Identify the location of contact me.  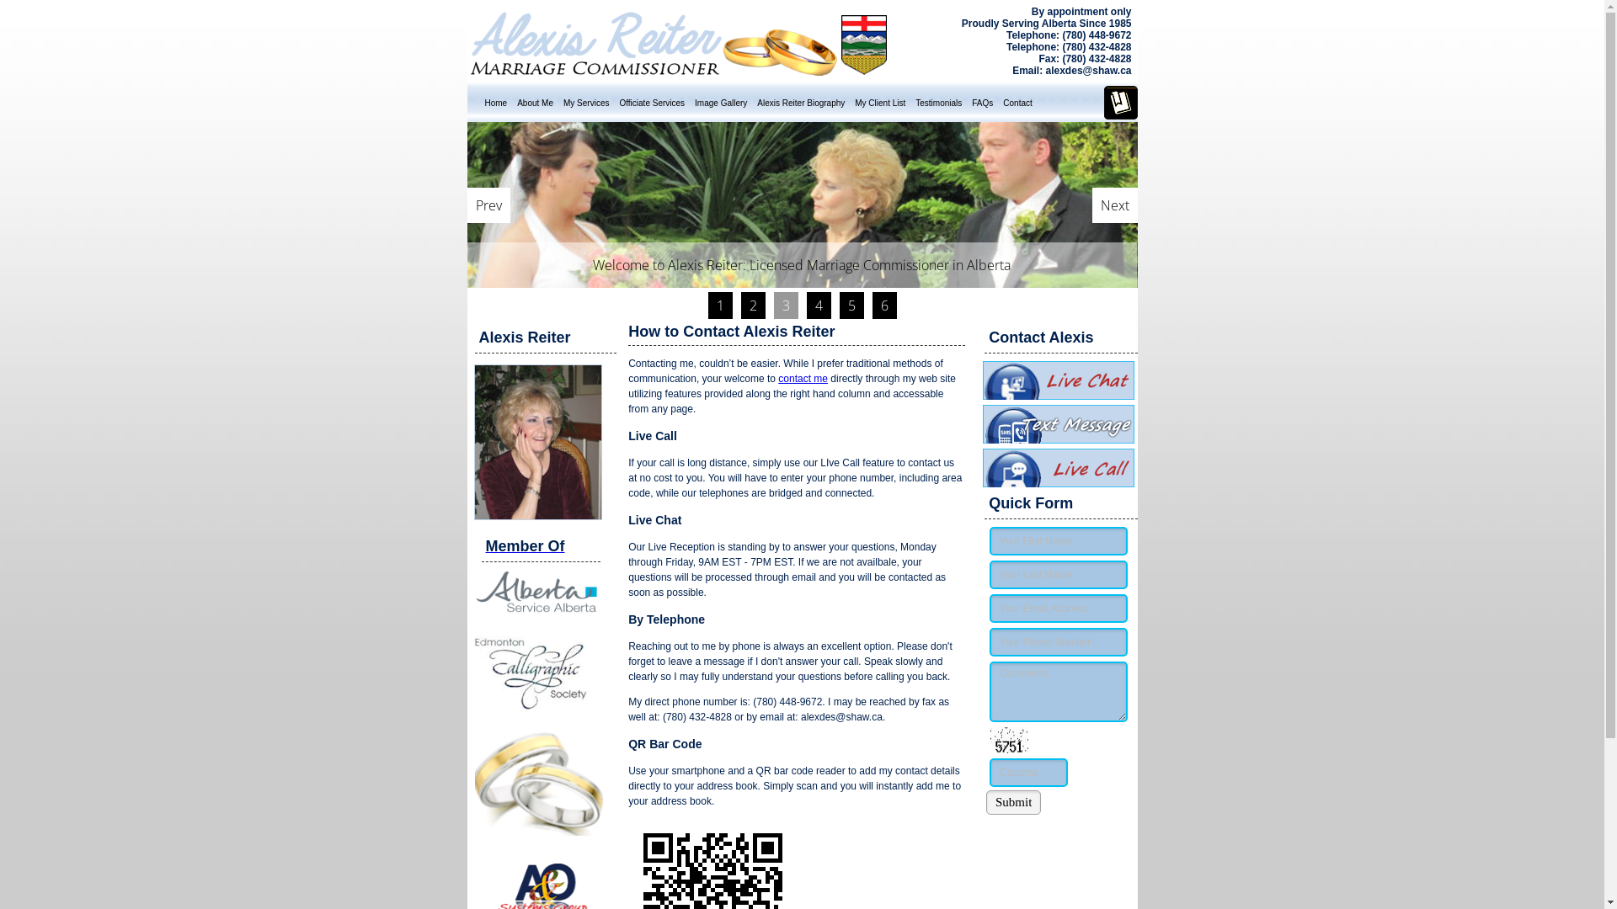
(803, 379).